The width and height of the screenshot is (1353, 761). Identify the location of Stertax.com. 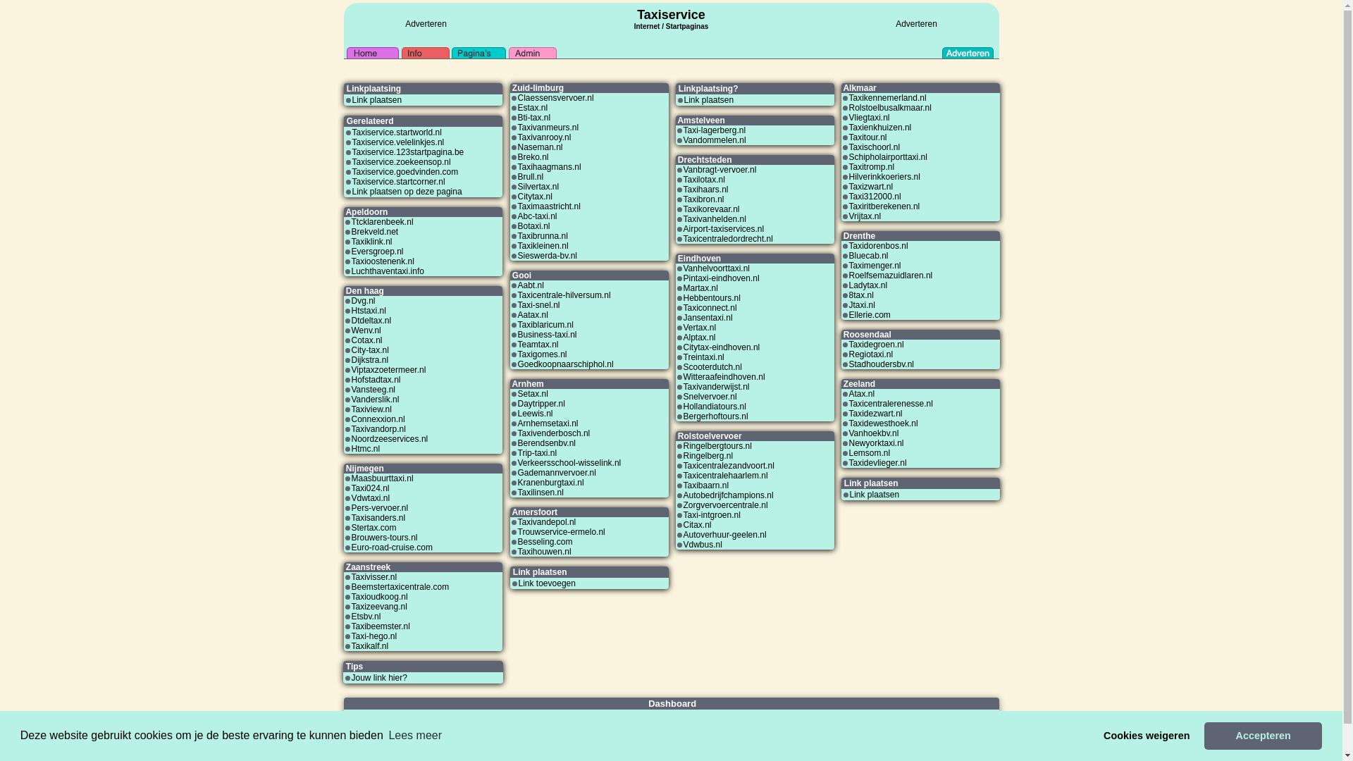
(373, 528).